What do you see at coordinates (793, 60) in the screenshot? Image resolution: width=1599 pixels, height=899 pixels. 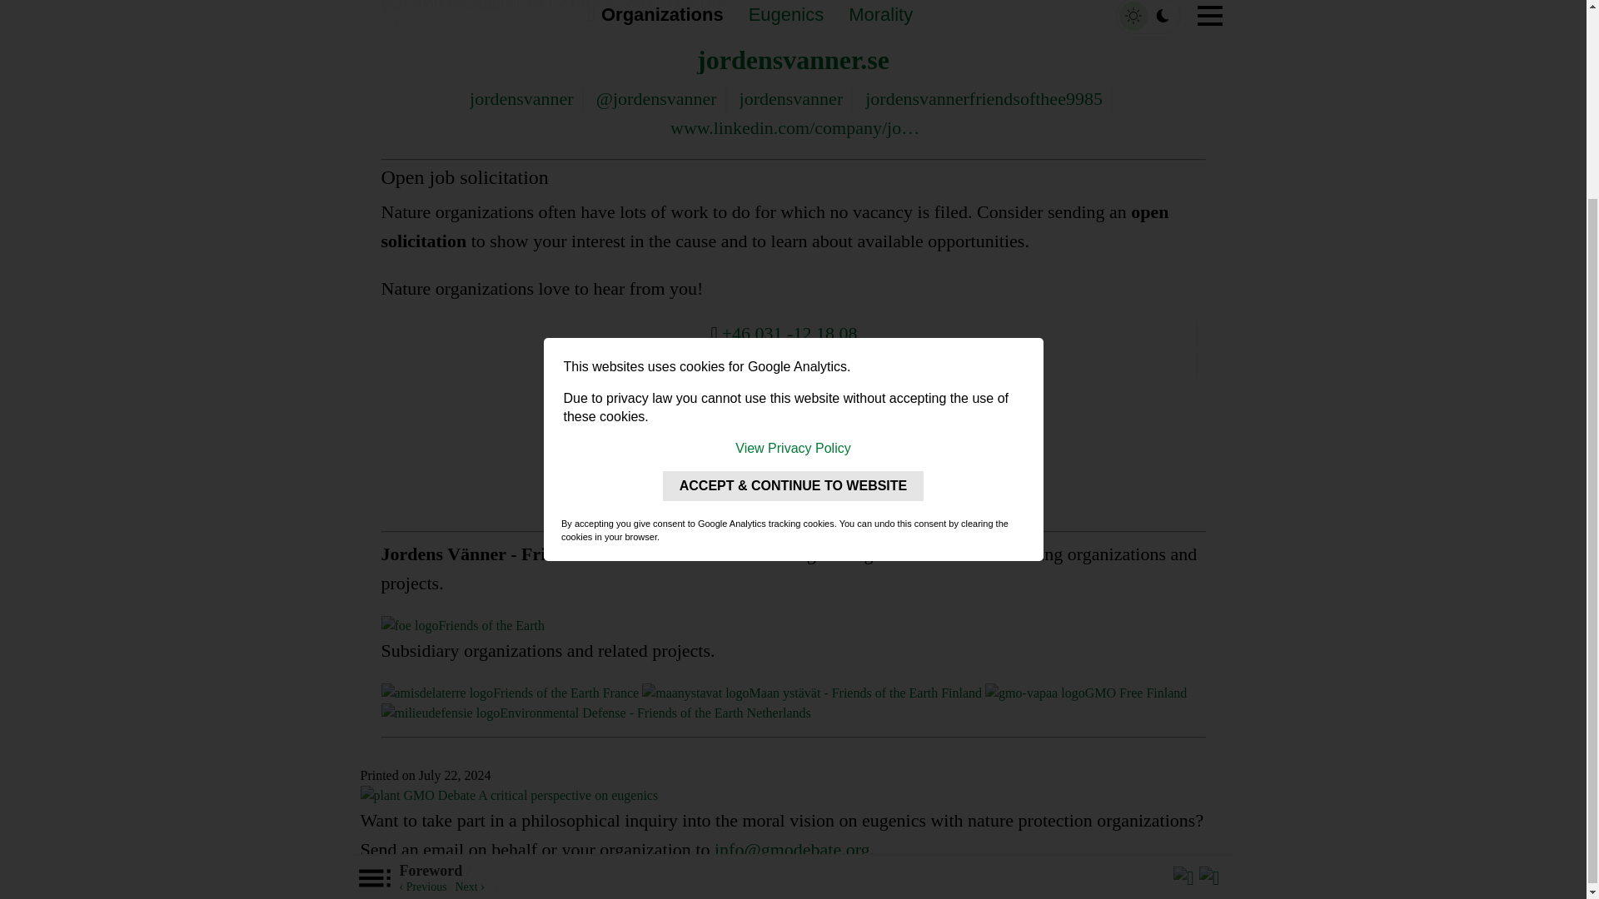 I see `jordensvanner.se` at bounding box center [793, 60].